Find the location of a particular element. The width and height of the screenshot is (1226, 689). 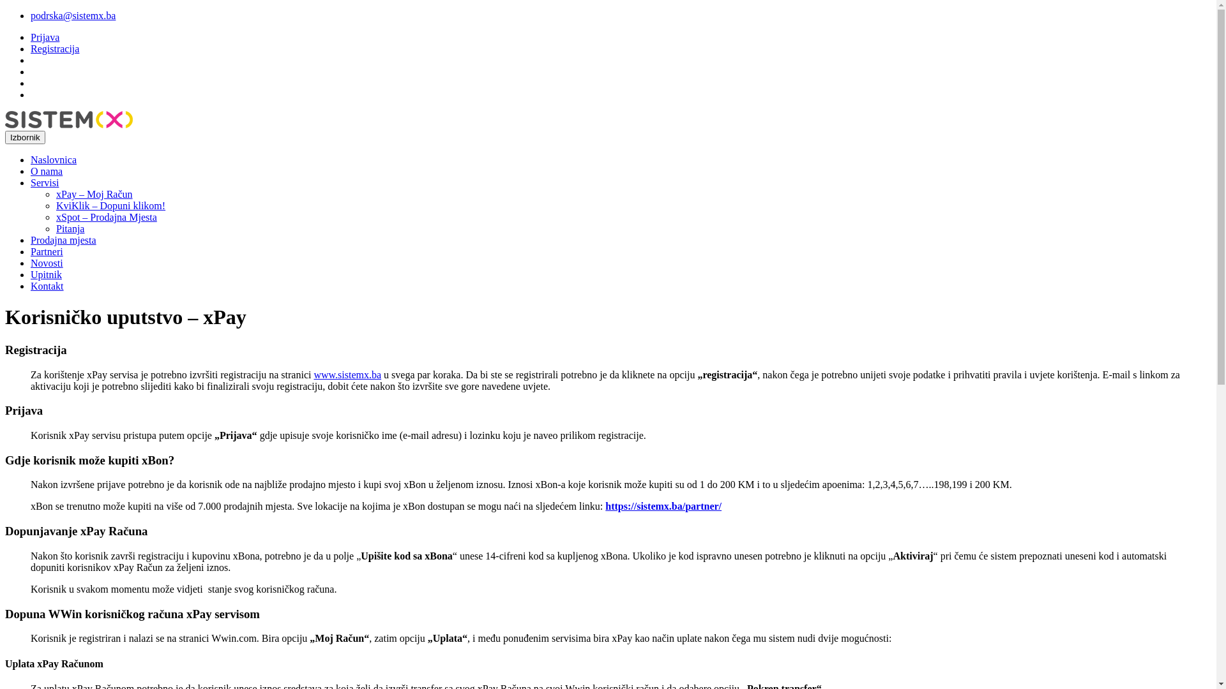

Izbornik is located at coordinates (26, 138).